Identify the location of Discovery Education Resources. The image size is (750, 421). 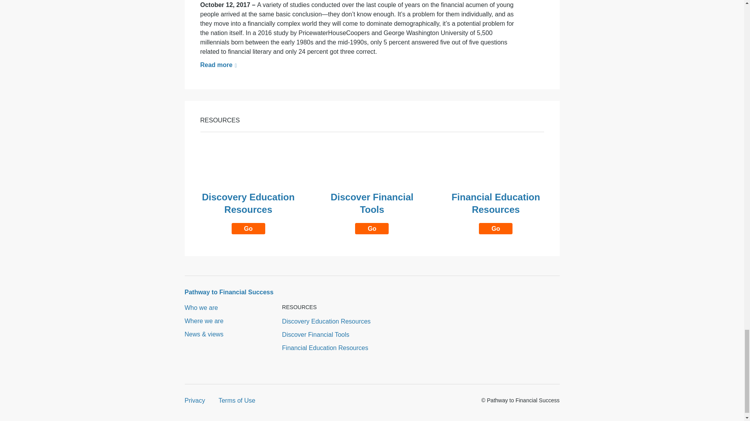
(248, 212).